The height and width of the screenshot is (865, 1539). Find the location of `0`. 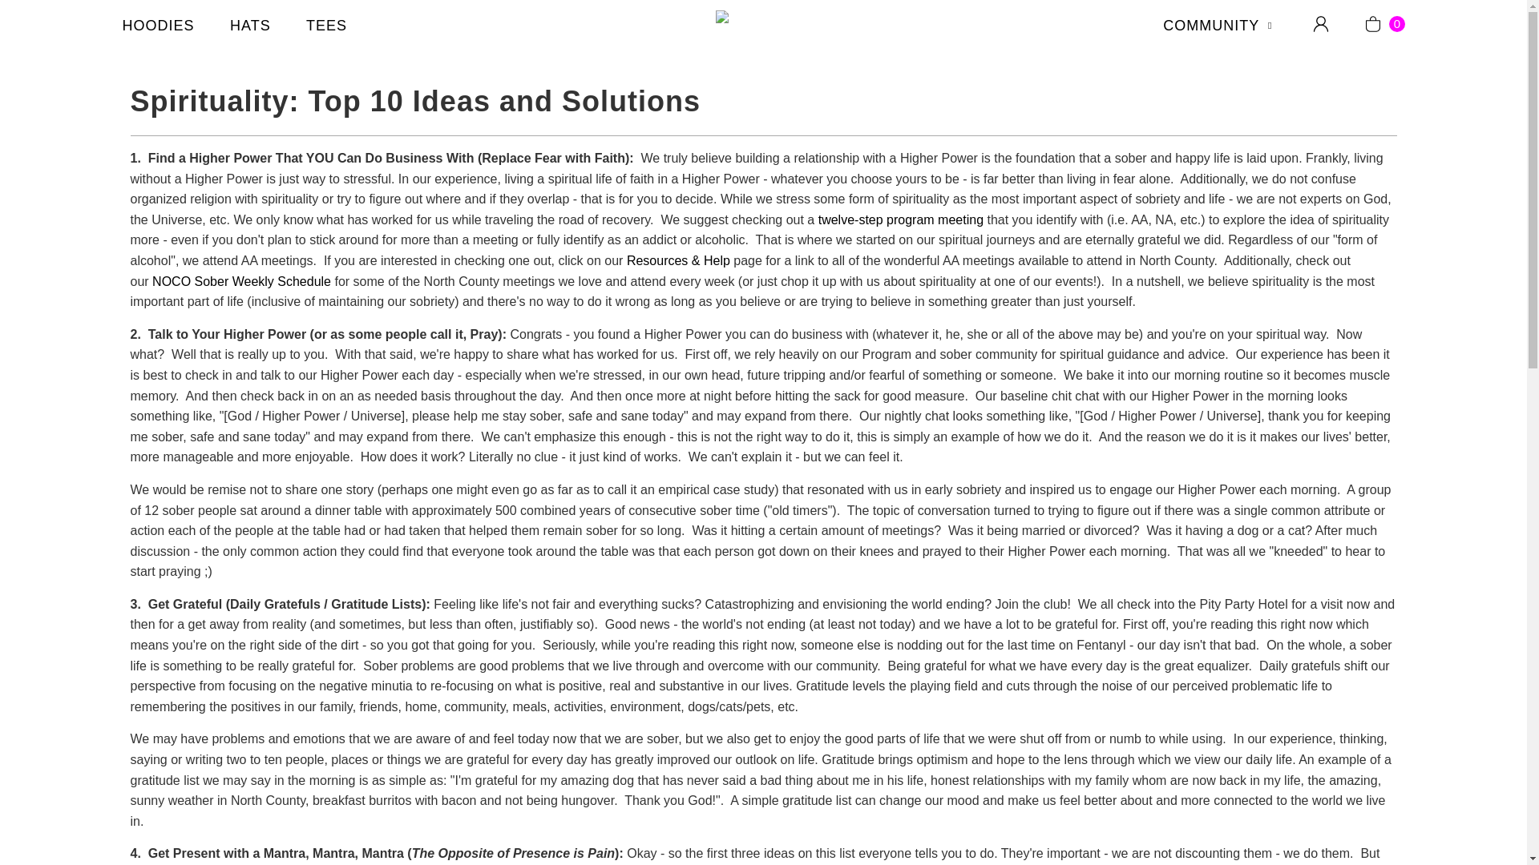

0 is located at coordinates (1383, 24).